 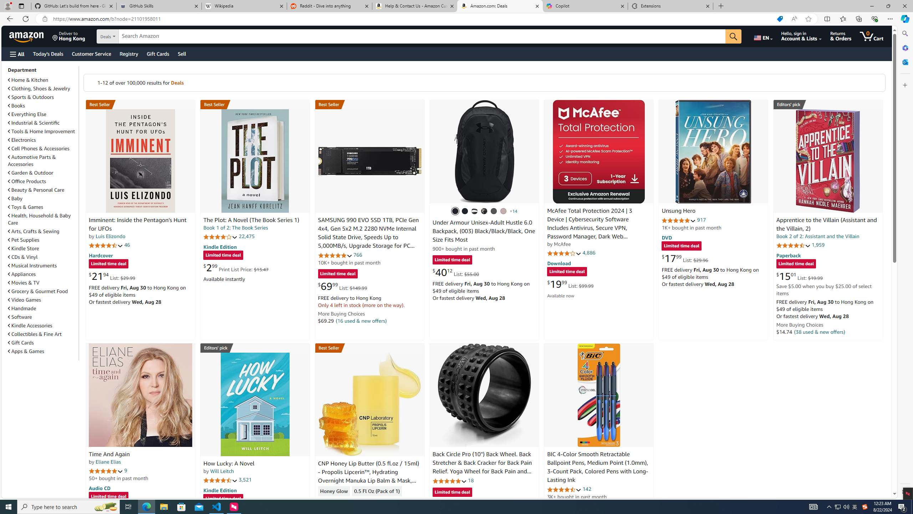 I want to click on $17.99 List: $29.96, so click(x=685, y=258).